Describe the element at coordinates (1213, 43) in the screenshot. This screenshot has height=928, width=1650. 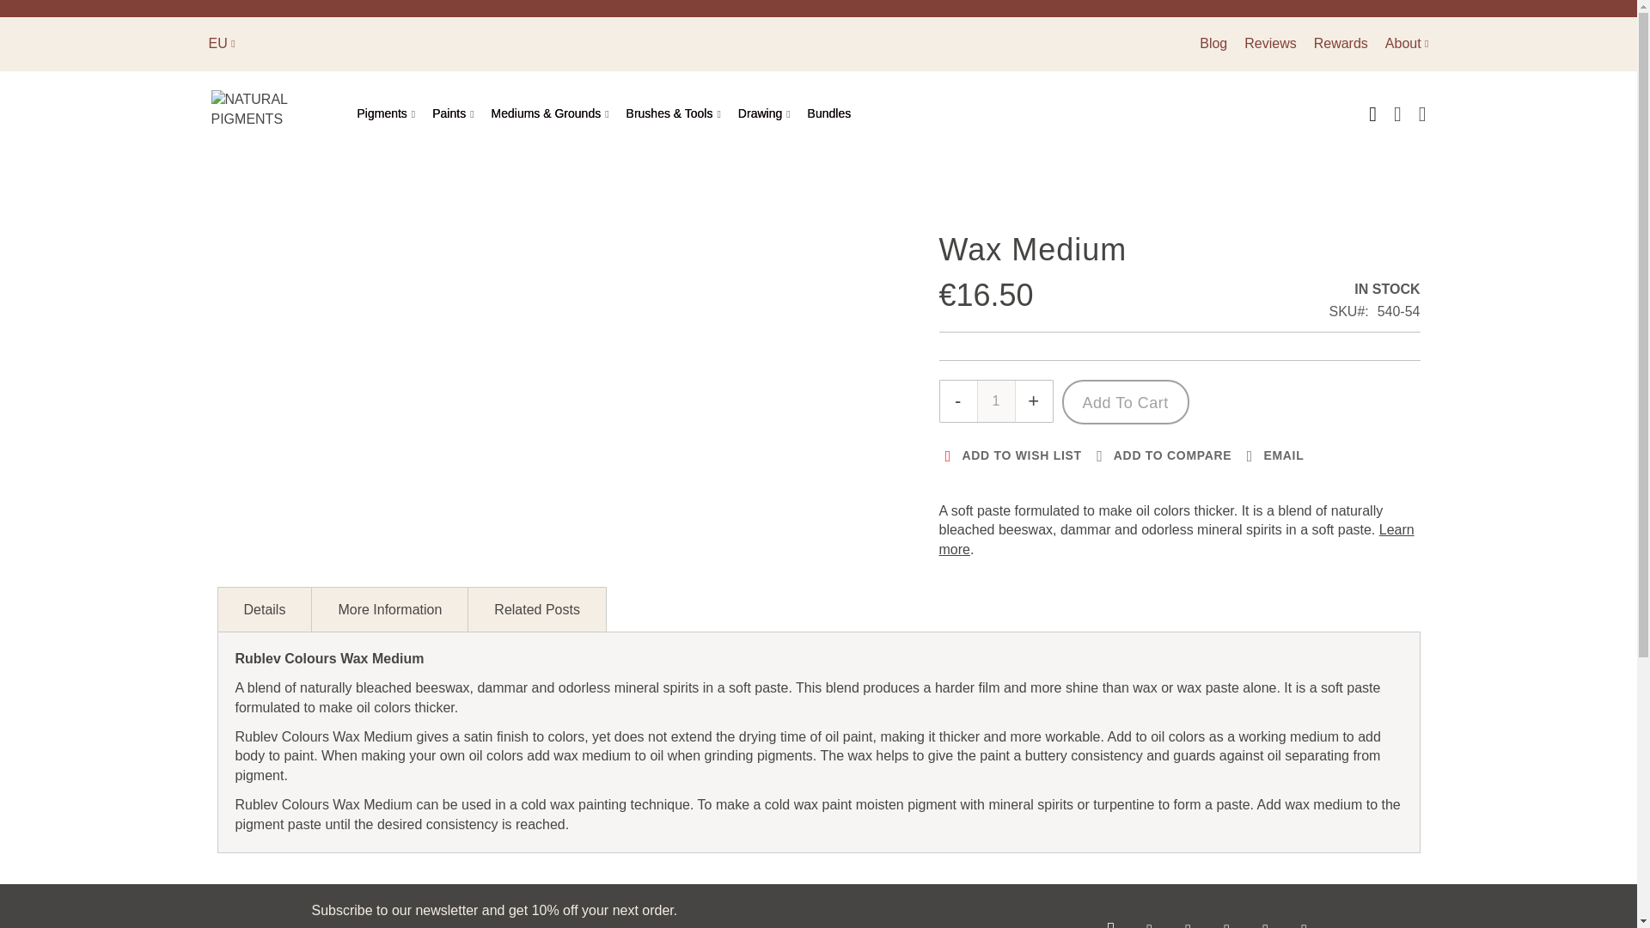
I see `Blog` at that location.